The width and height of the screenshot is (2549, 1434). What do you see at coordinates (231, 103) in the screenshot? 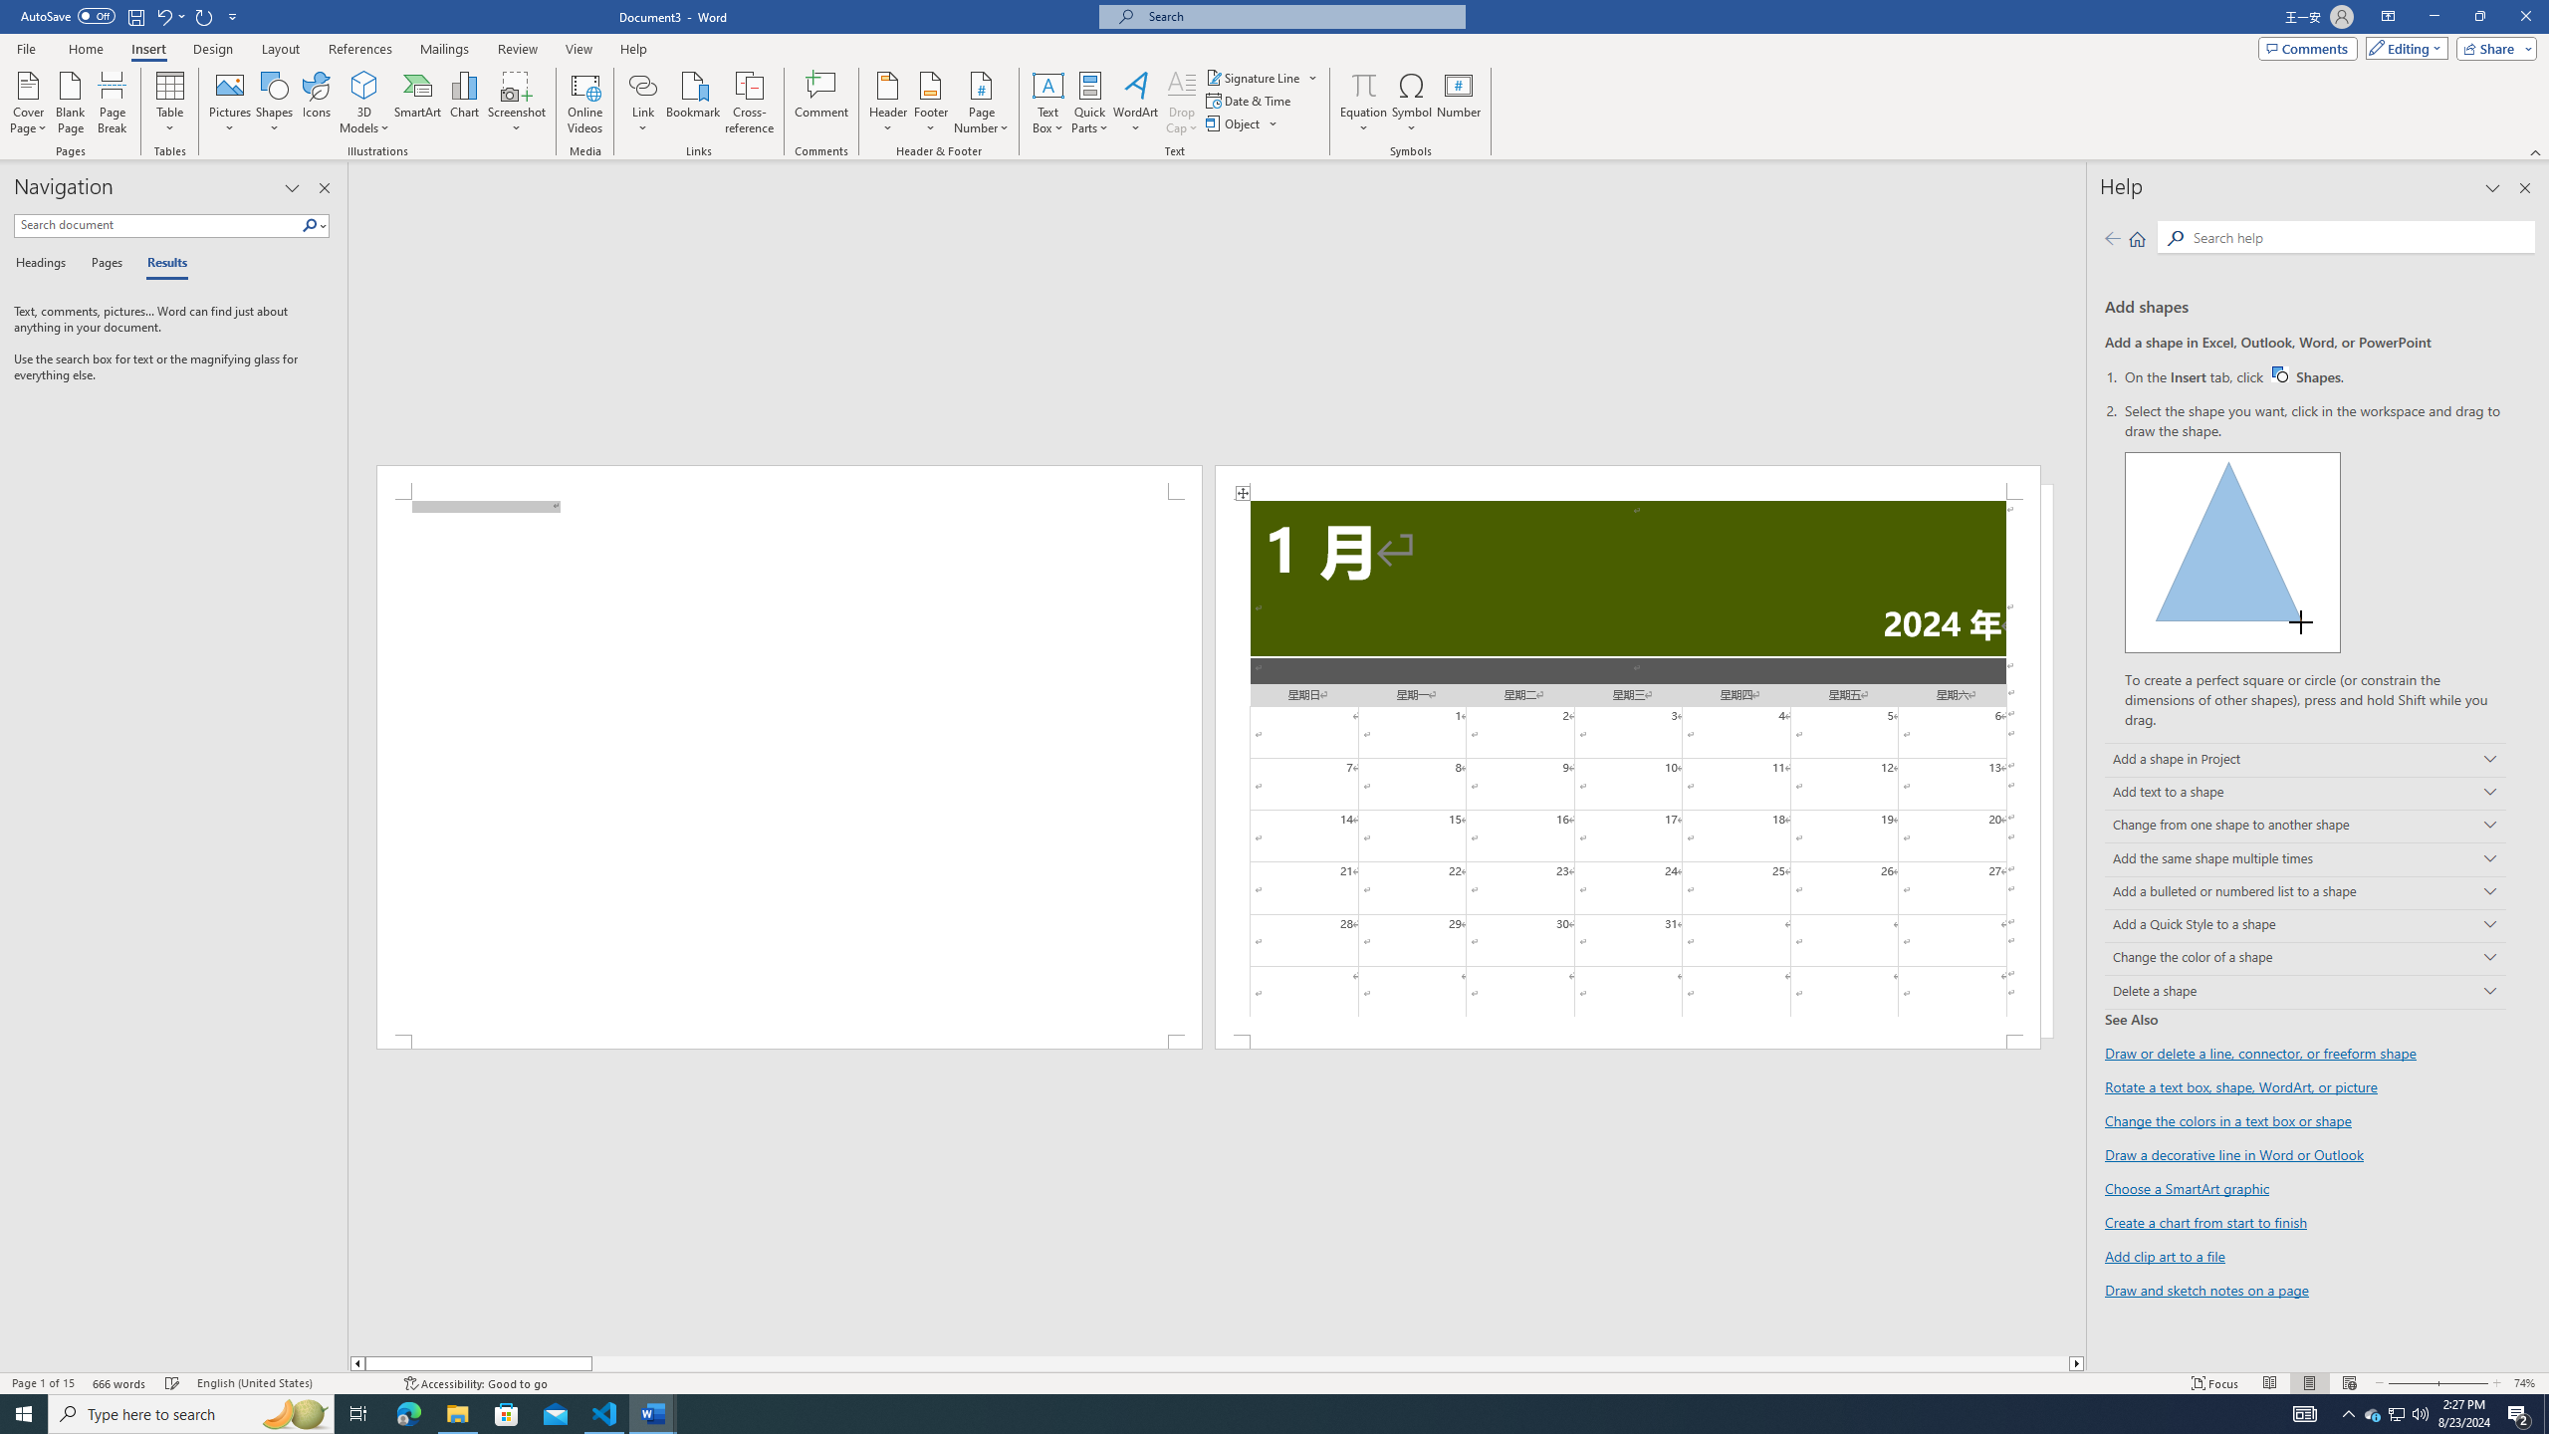
I see `Pictures` at bounding box center [231, 103].